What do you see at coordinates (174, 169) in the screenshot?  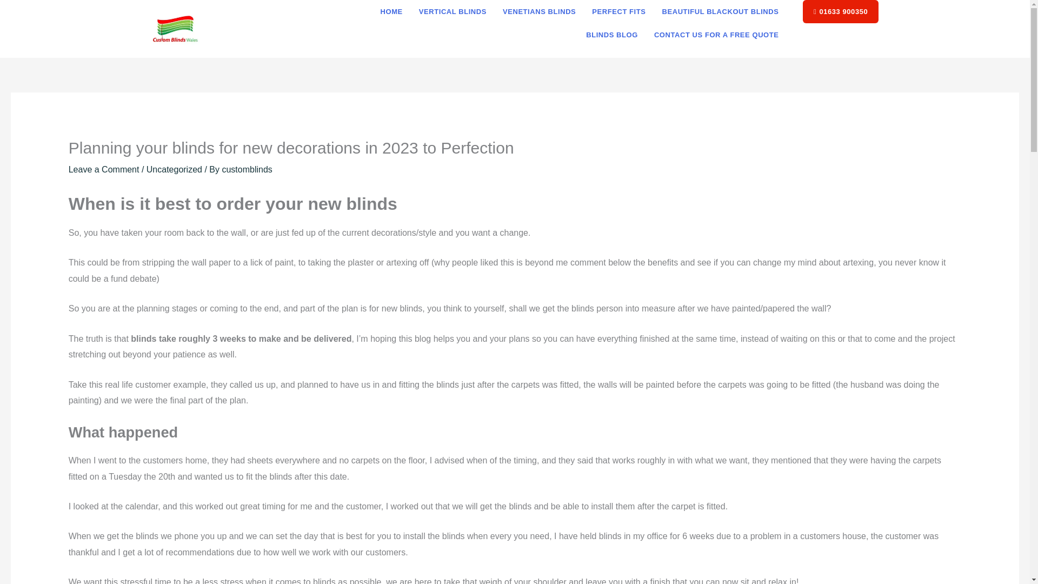 I see `Uncategorized` at bounding box center [174, 169].